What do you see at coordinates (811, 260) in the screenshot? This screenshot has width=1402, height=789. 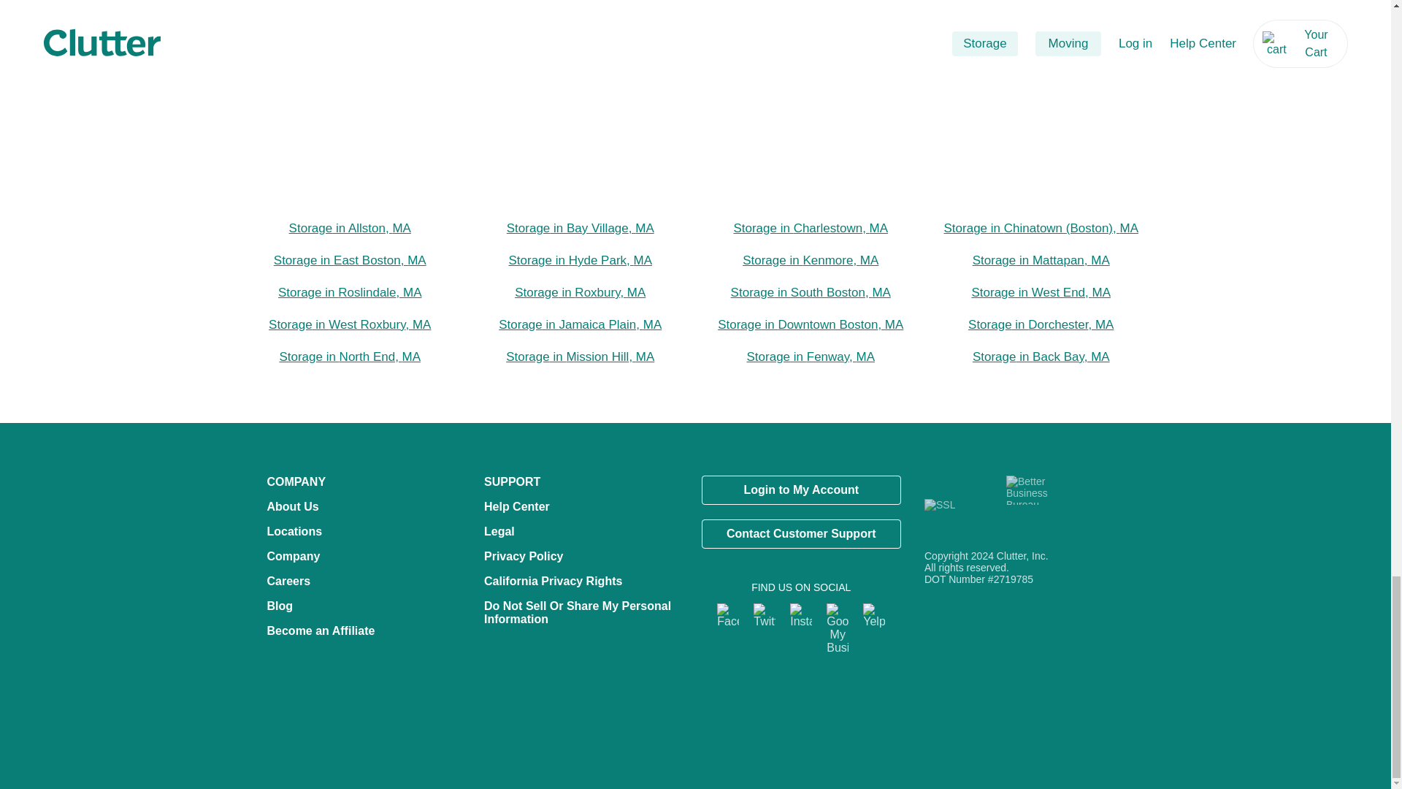 I see `Storage in Kenmore, MA` at bounding box center [811, 260].